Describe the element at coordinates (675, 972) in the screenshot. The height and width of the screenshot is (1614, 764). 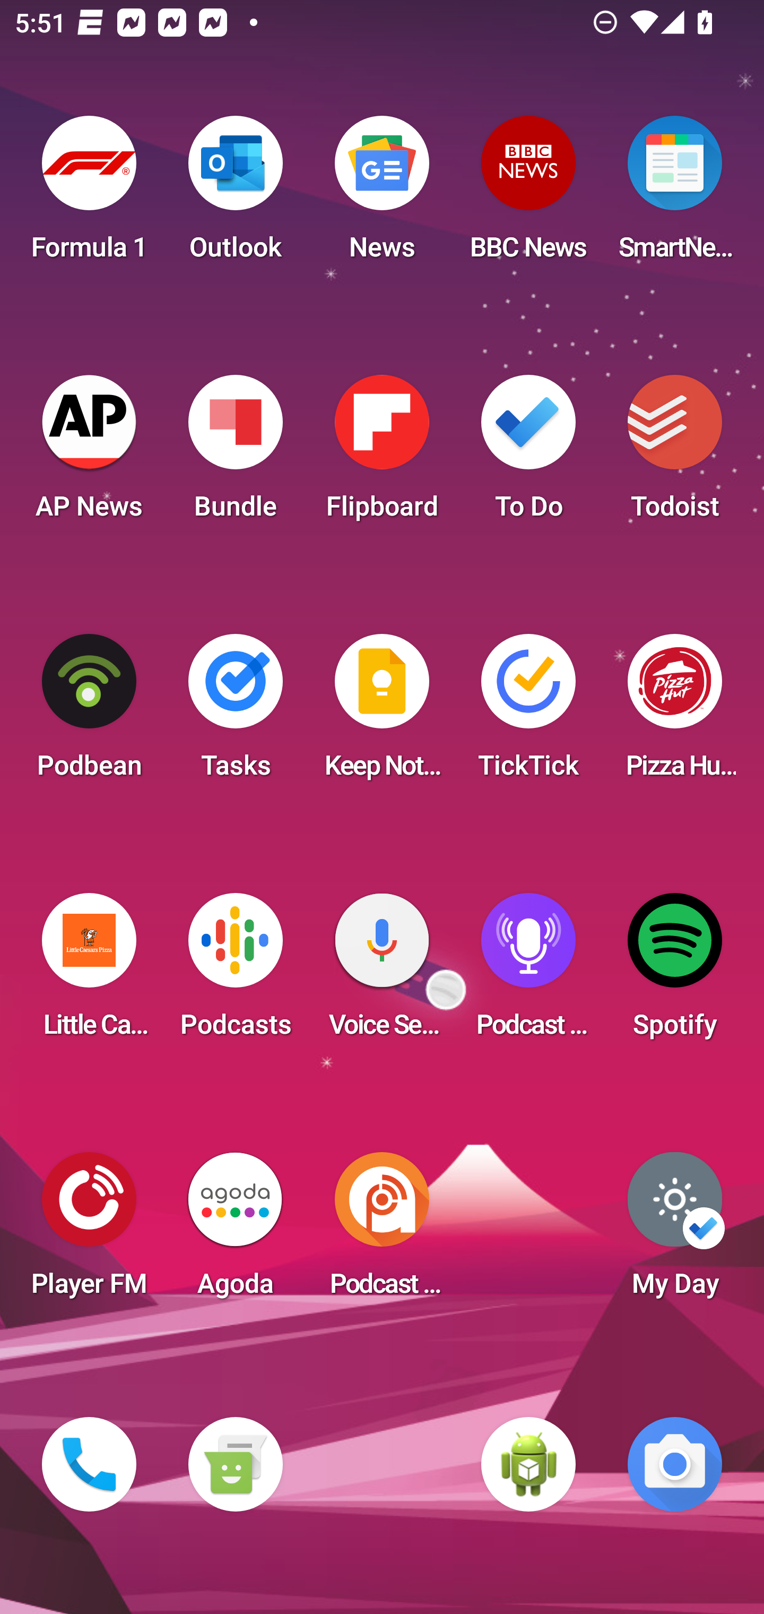
I see `Spotify` at that location.